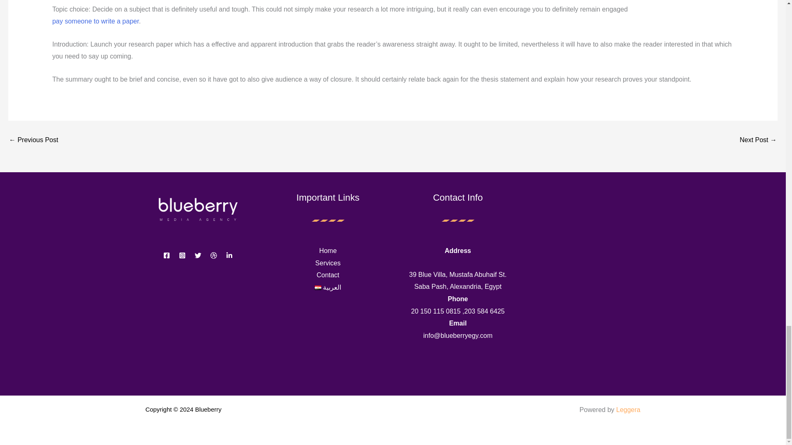 The image size is (792, 445). What do you see at coordinates (33, 140) in the screenshot?
I see `Top five International Online dating sites` at bounding box center [33, 140].